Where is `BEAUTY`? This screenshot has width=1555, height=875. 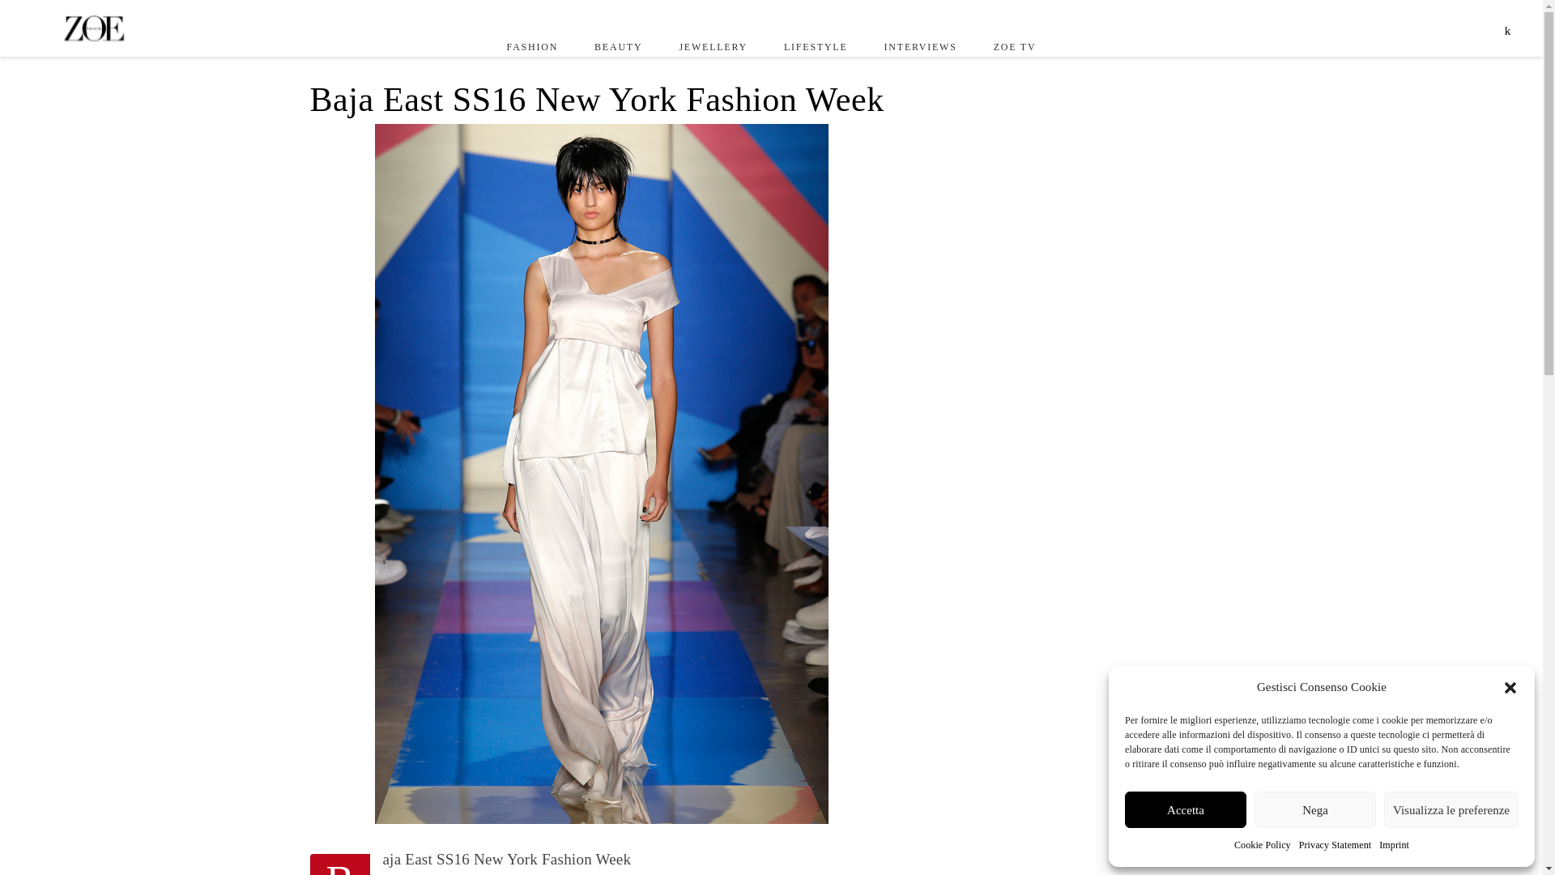
BEAUTY is located at coordinates (618, 46).